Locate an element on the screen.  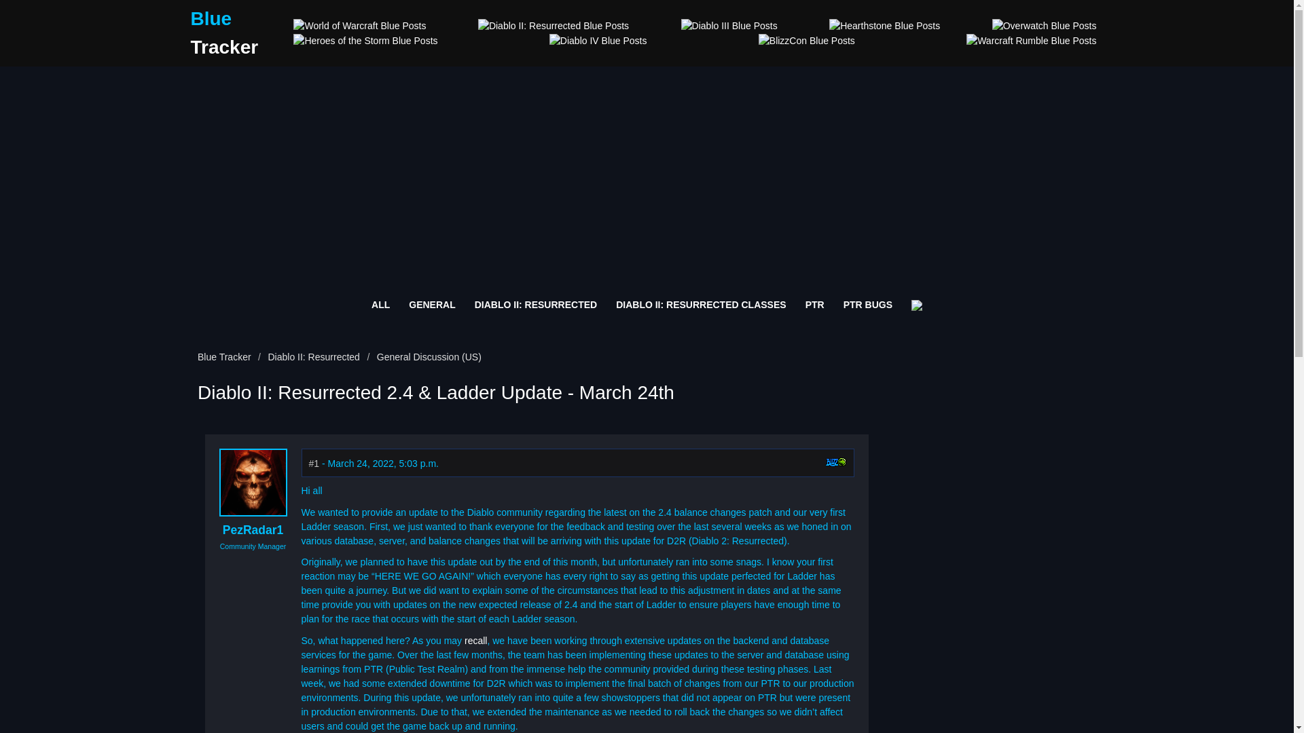
Blue Tracker is located at coordinates (224, 33).